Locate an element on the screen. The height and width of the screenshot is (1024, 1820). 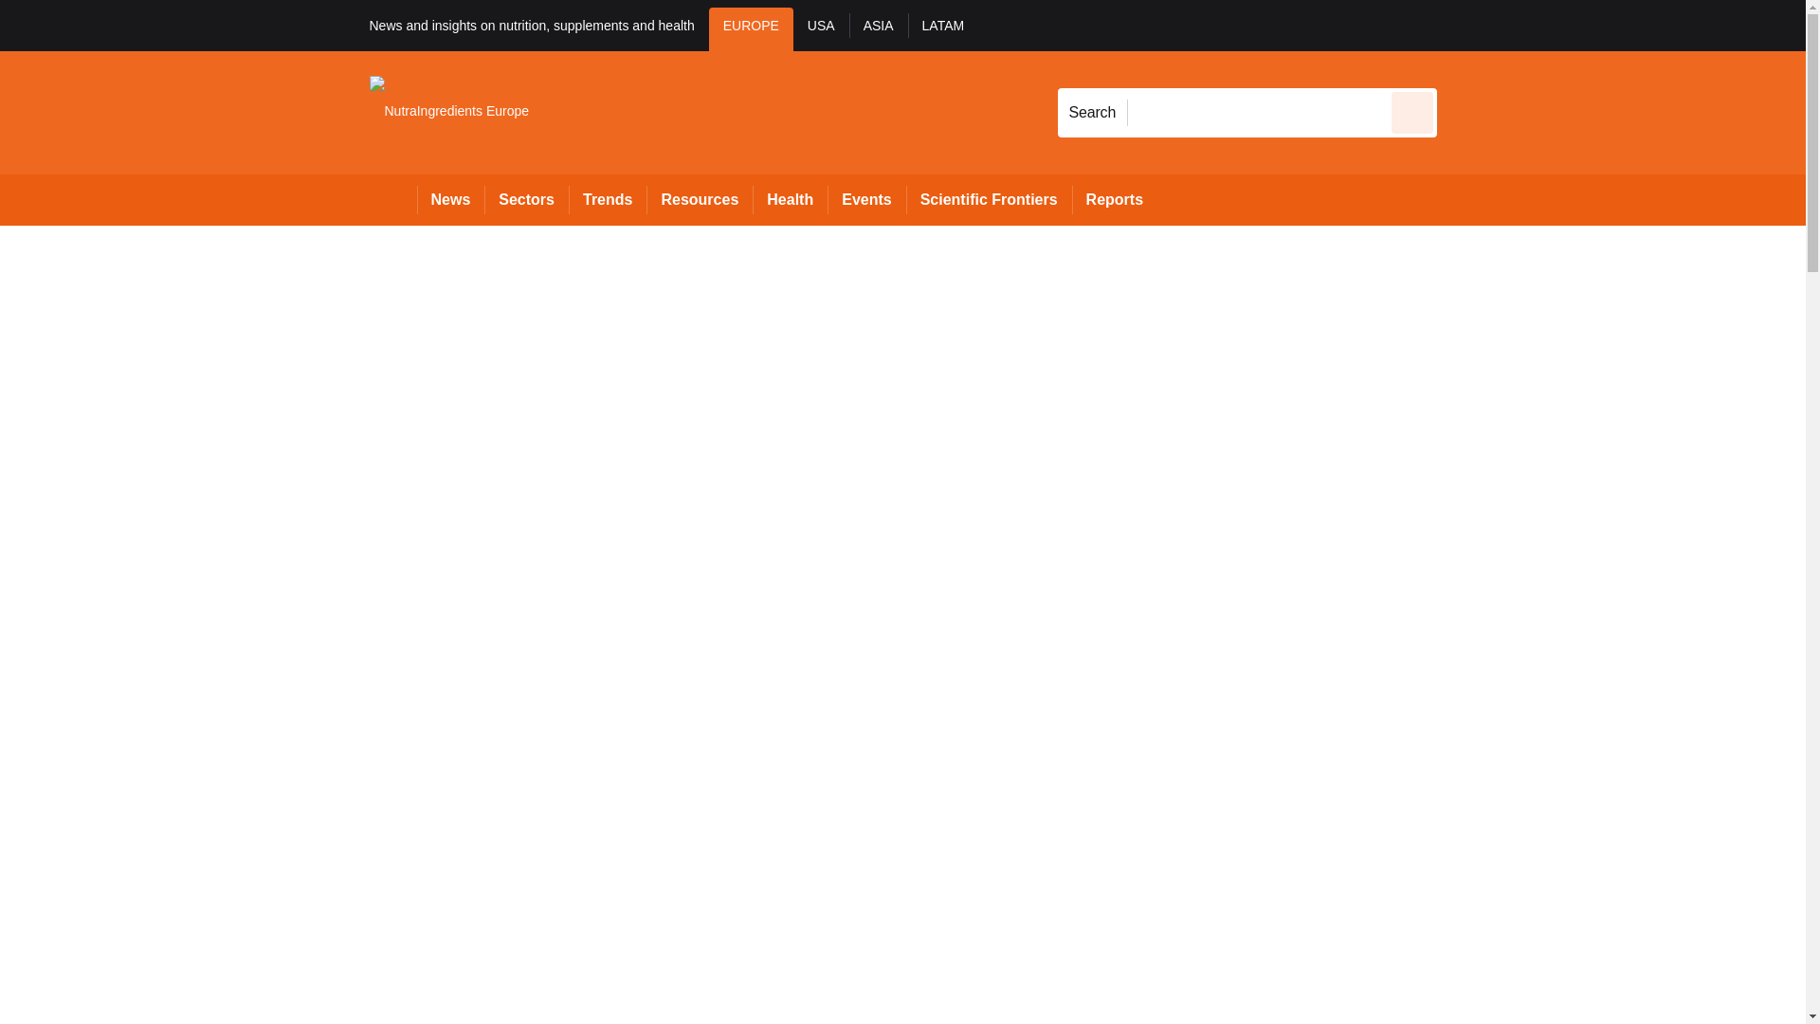
My account is located at coordinates (1572, 25).